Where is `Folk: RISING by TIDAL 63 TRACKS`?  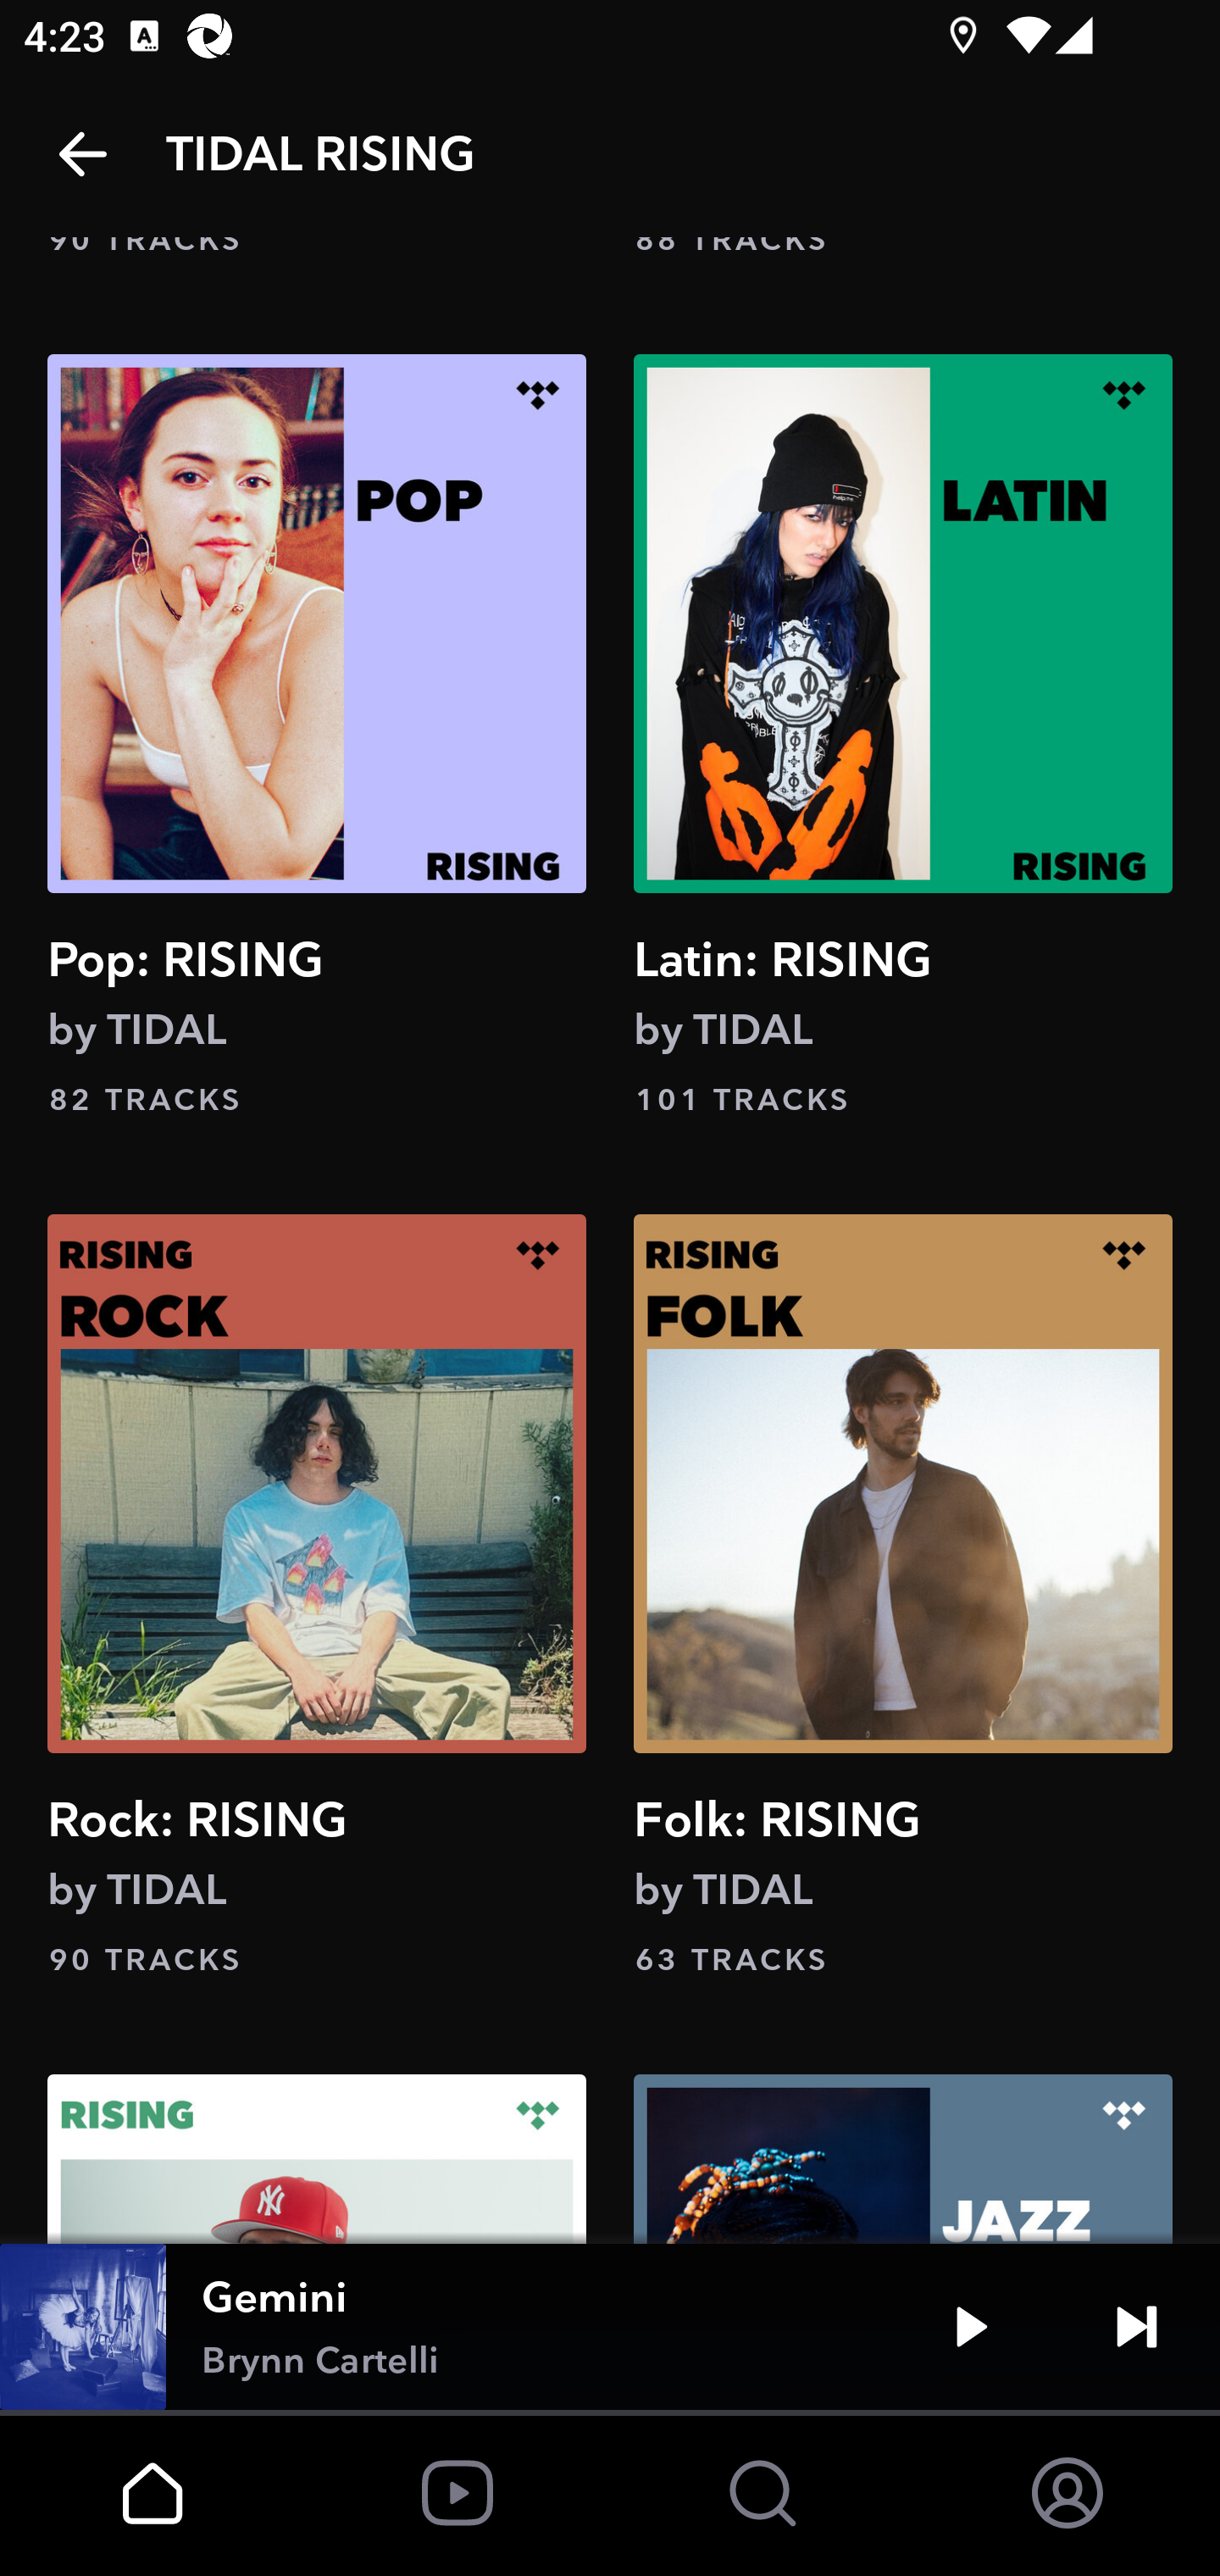 Folk: RISING by TIDAL 63 TRACKS is located at coordinates (902, 1595).